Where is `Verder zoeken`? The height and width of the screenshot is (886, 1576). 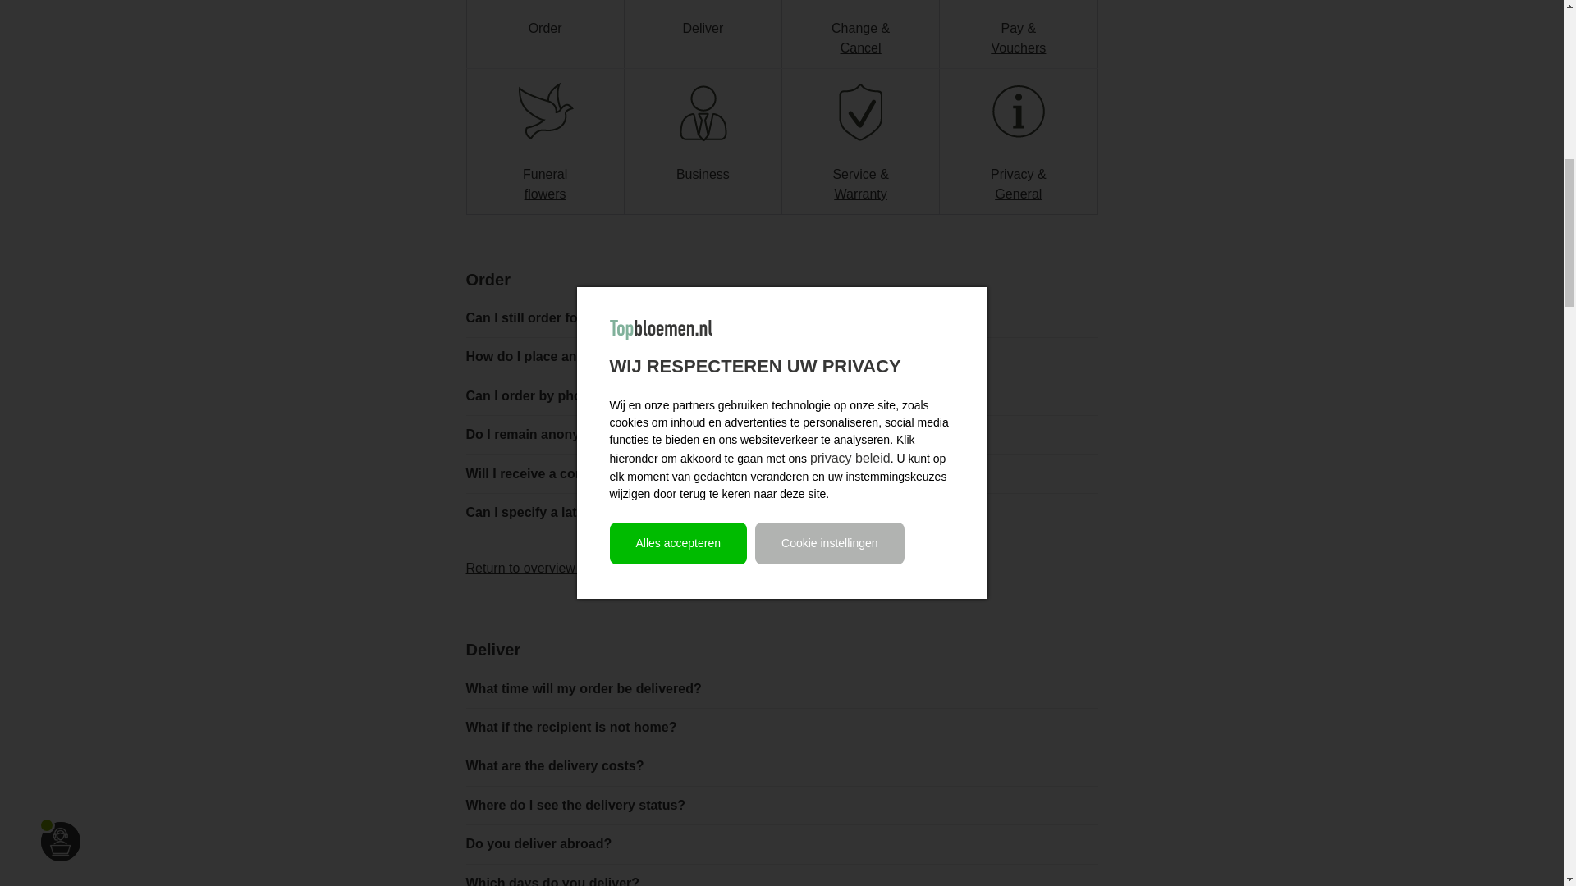
Verder zoeken is located at coordinates (525, 568).